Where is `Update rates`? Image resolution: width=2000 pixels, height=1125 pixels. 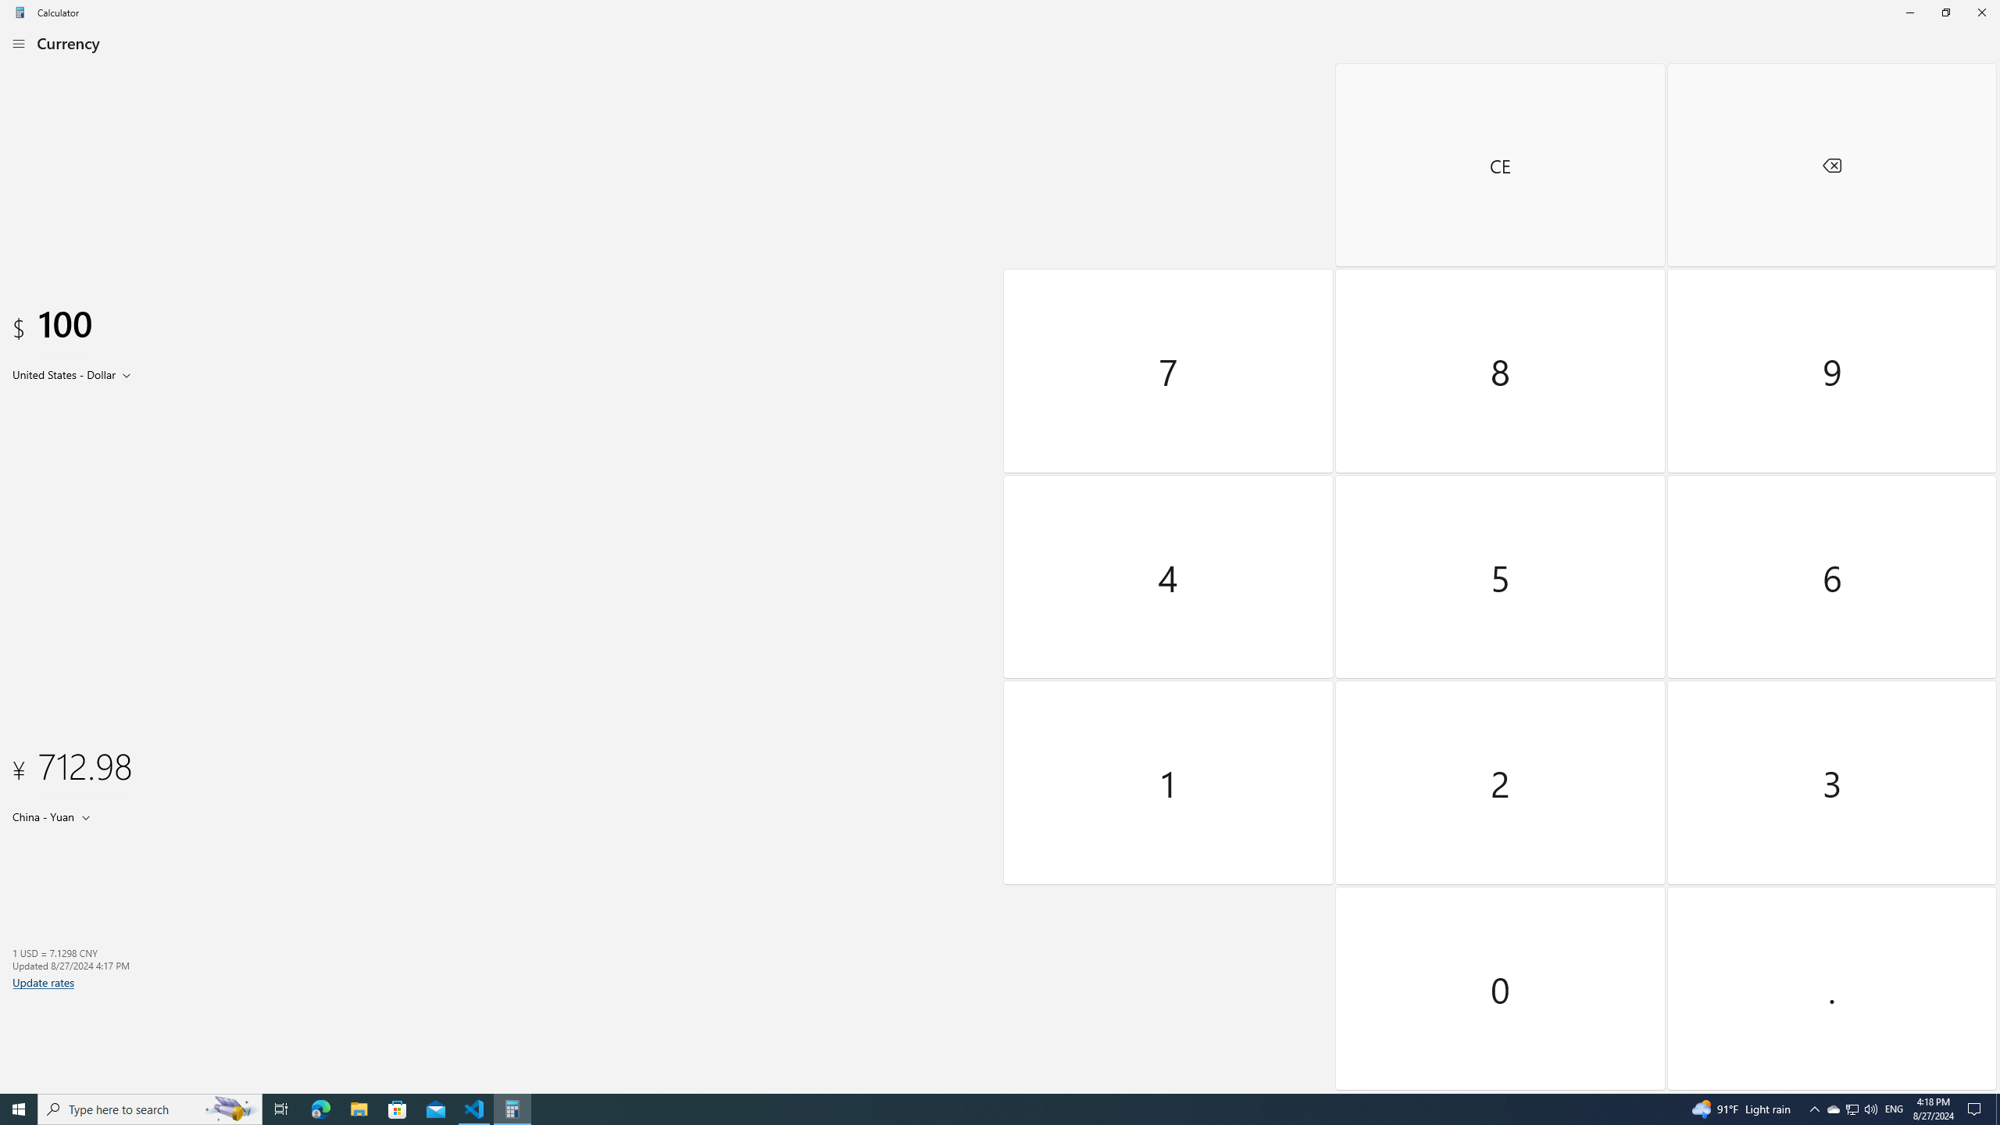 Update rates is located at coordinates (44, 983).